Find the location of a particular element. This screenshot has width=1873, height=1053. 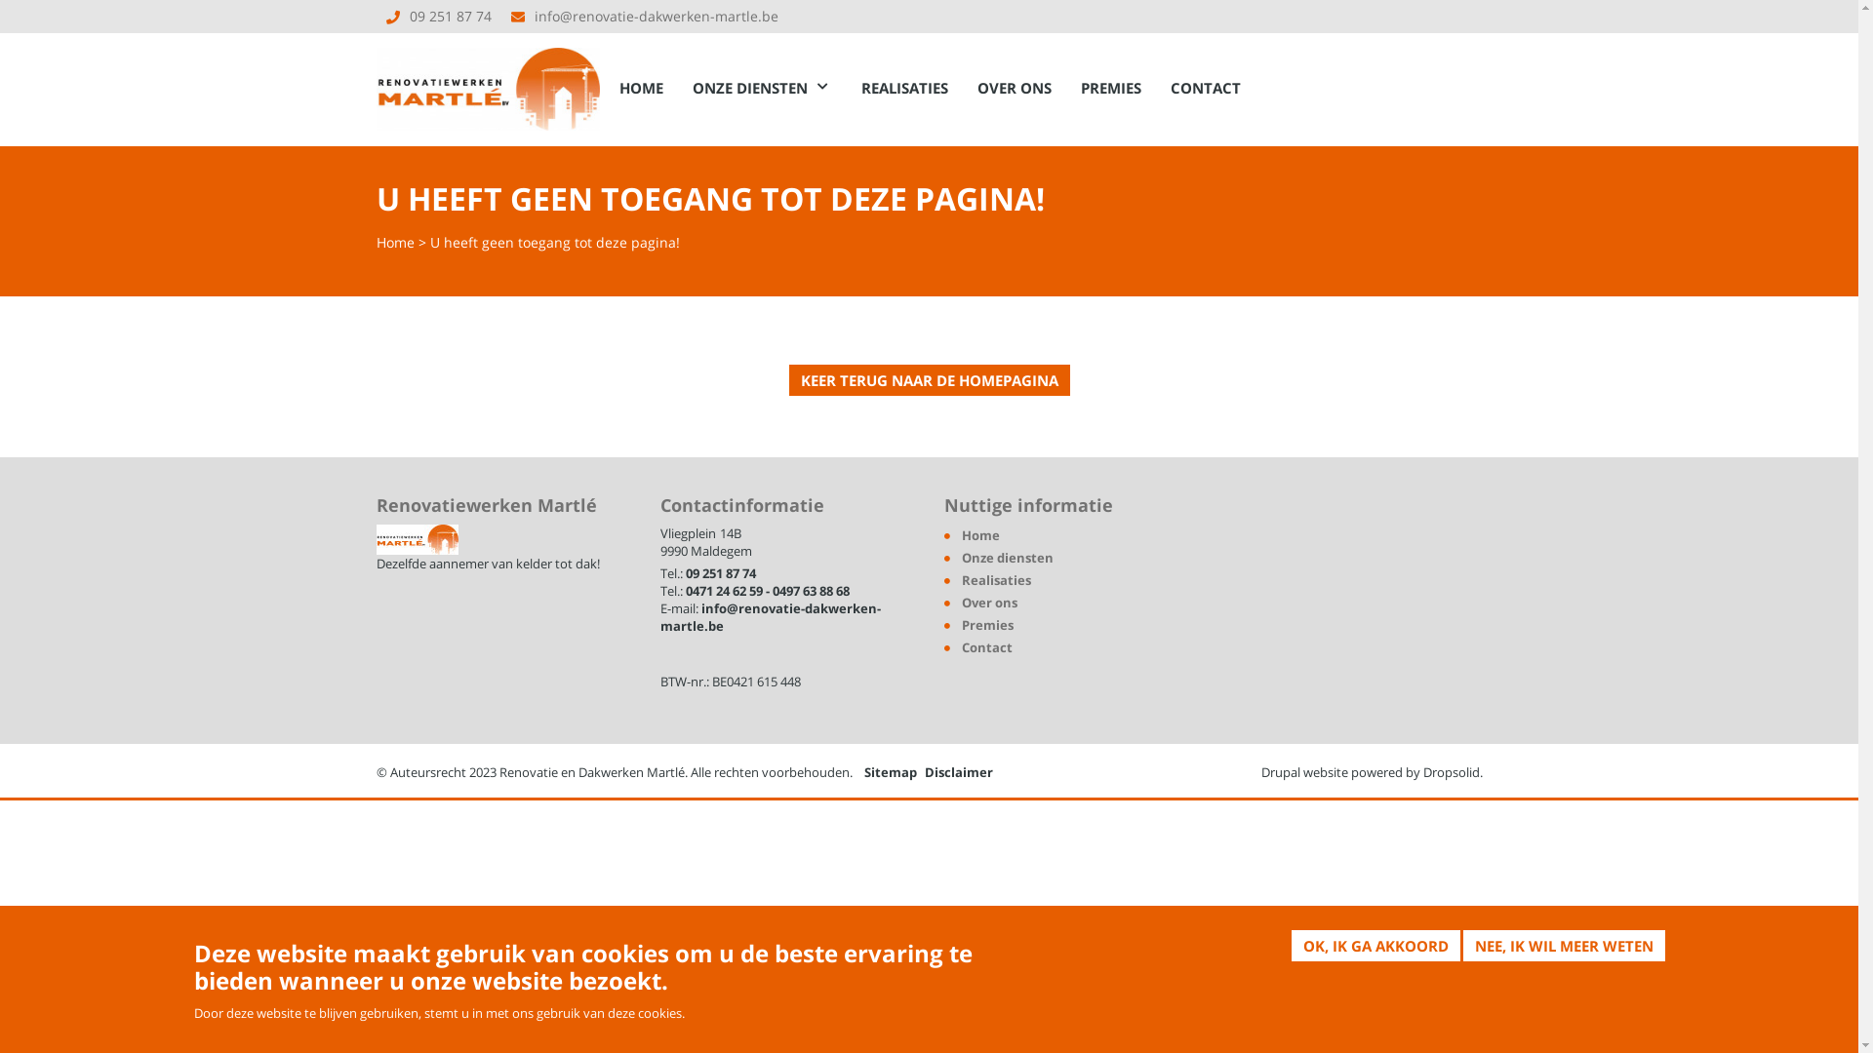

09 251 87 74 is located at coordinates (451, 16).